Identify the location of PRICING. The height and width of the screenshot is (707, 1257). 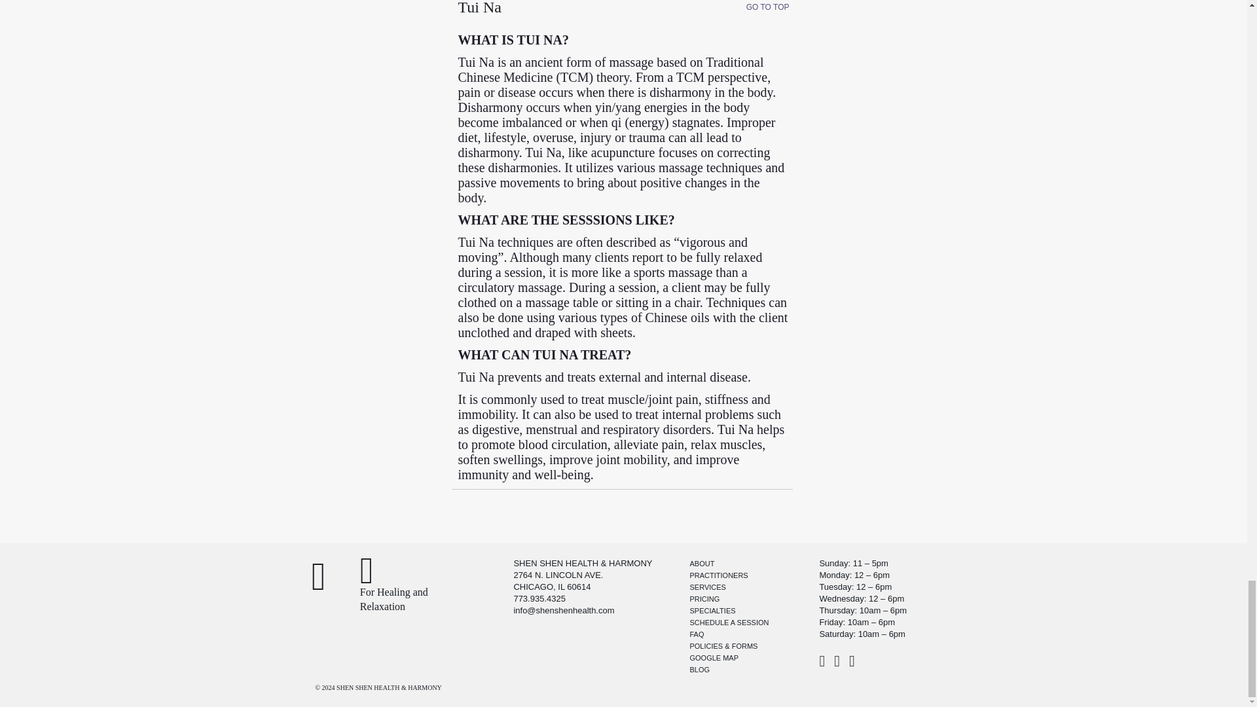
(704, 599).